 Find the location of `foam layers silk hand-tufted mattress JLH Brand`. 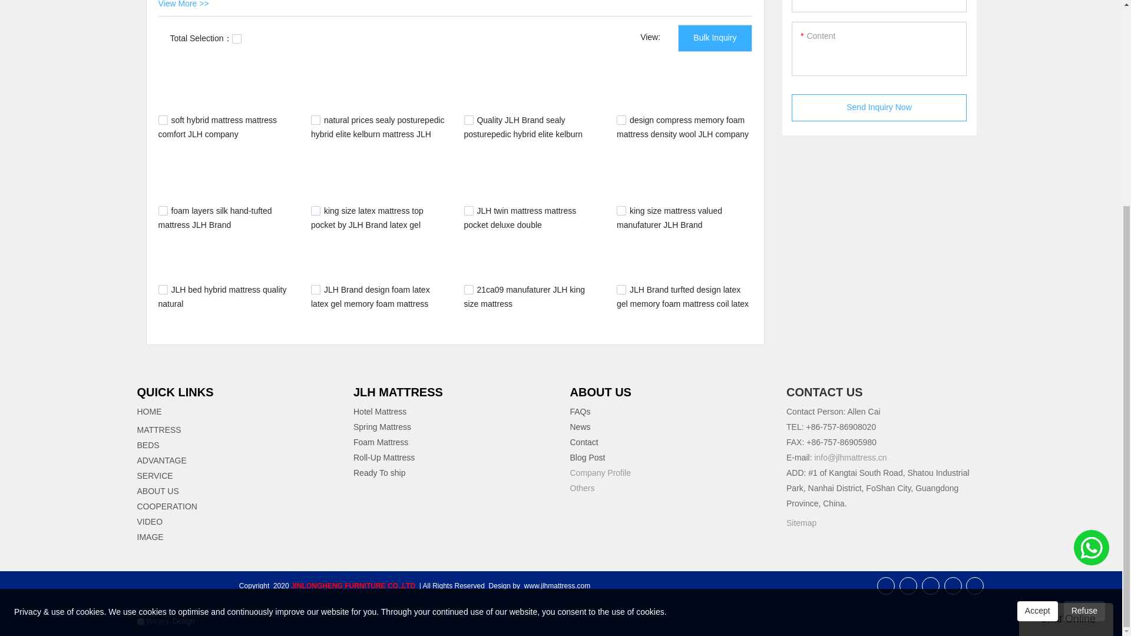

foam layers silk hand-tufted mattress JLH Brand is located at coordinates (214, 217).